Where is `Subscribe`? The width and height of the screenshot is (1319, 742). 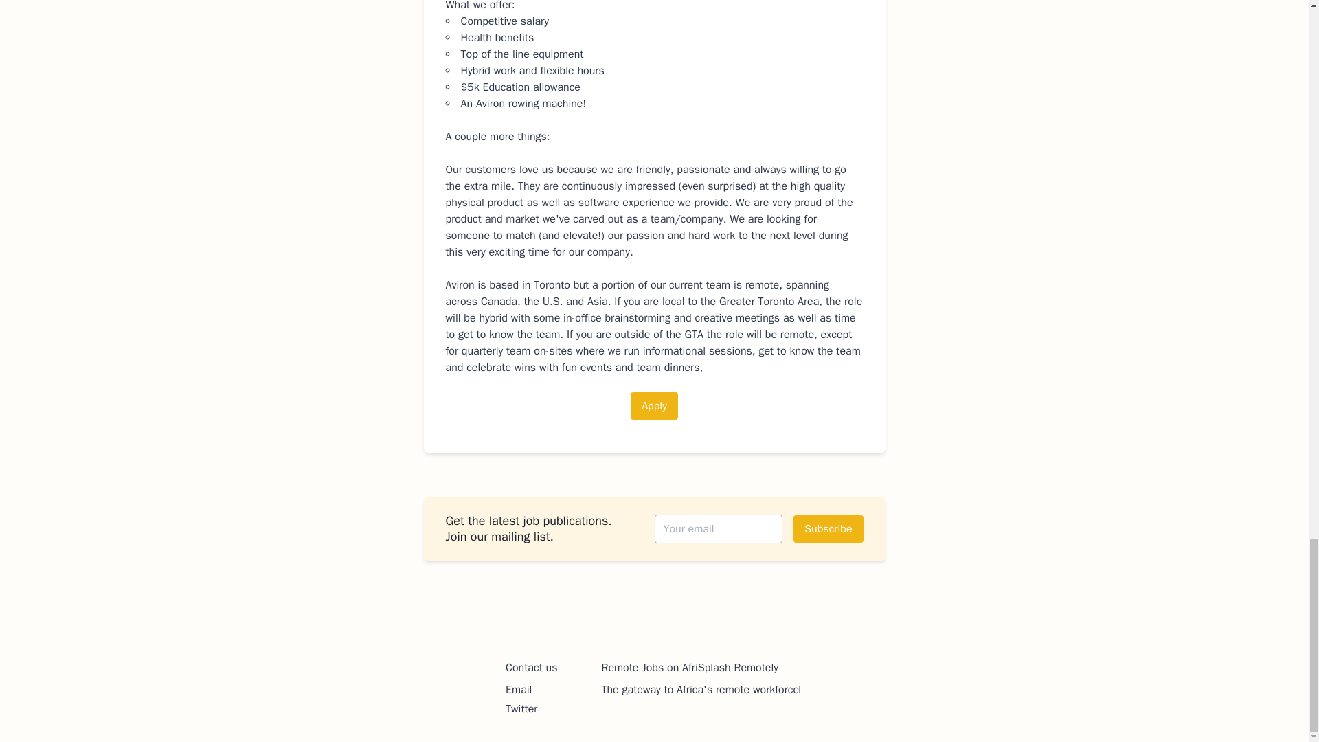
Subscribe is located at coordinates (828, 528).